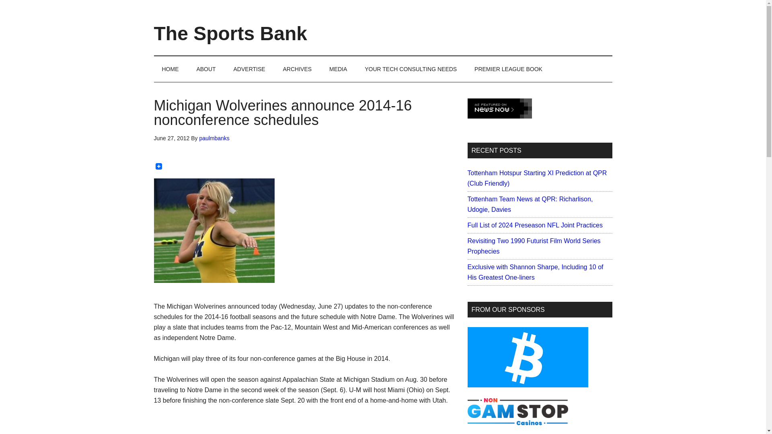  Describe the element at coordinates (508, 69) in the screenshot. I see `PREMIER LEAGUE BOOK` at that location.